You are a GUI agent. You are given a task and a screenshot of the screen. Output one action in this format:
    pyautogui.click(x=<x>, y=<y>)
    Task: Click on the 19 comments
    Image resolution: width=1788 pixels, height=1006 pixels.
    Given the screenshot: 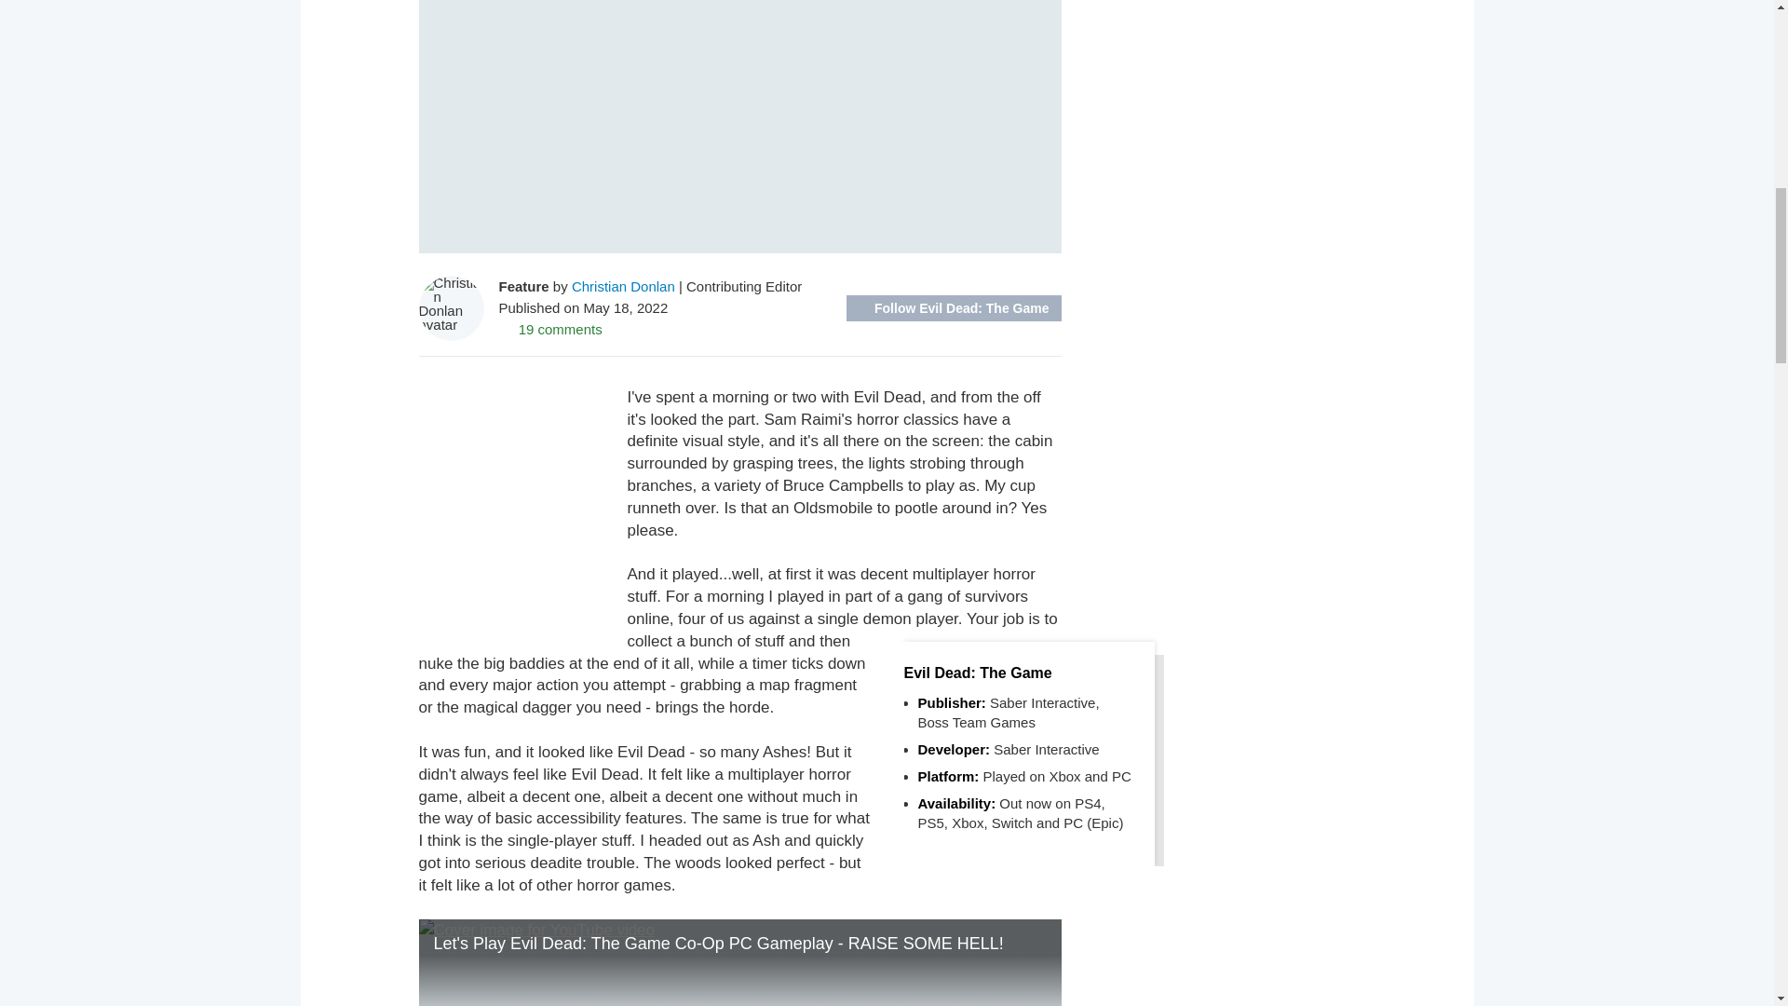 What is the action you would take?
    pyautogui.click(x=550, y=328)
    